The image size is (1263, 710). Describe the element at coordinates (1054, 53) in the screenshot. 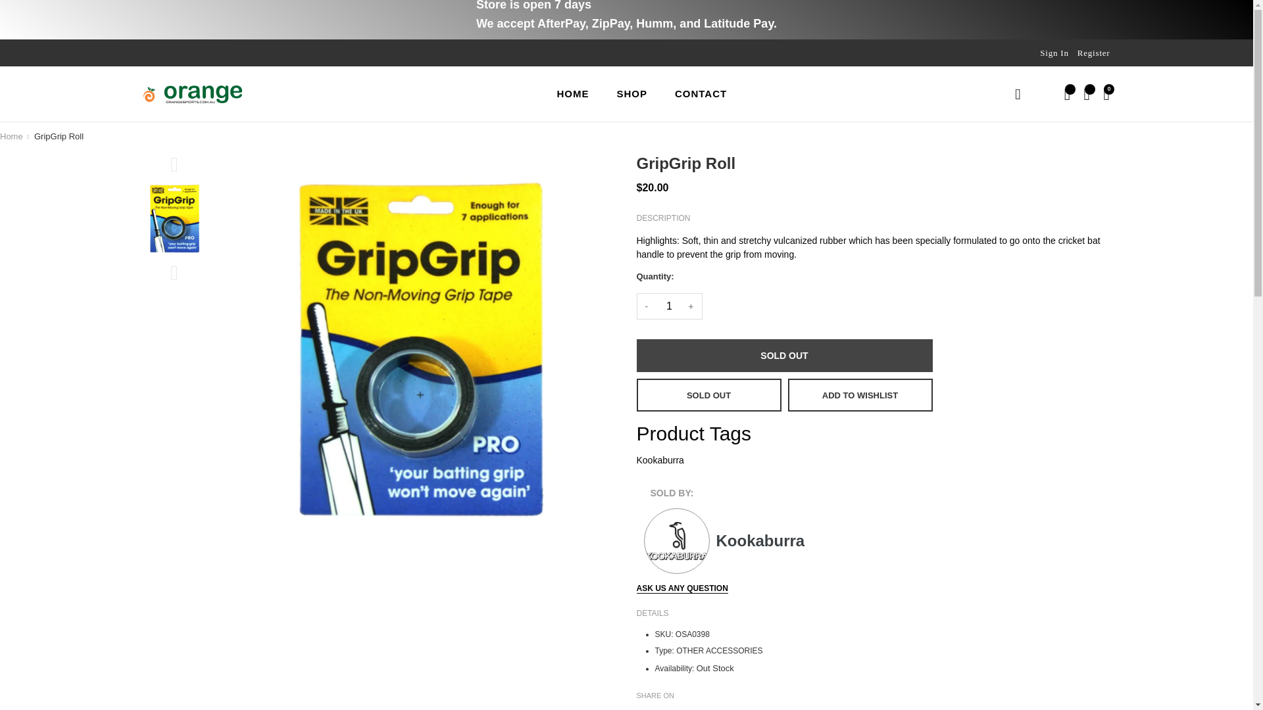

I see `Sign In` at that location.